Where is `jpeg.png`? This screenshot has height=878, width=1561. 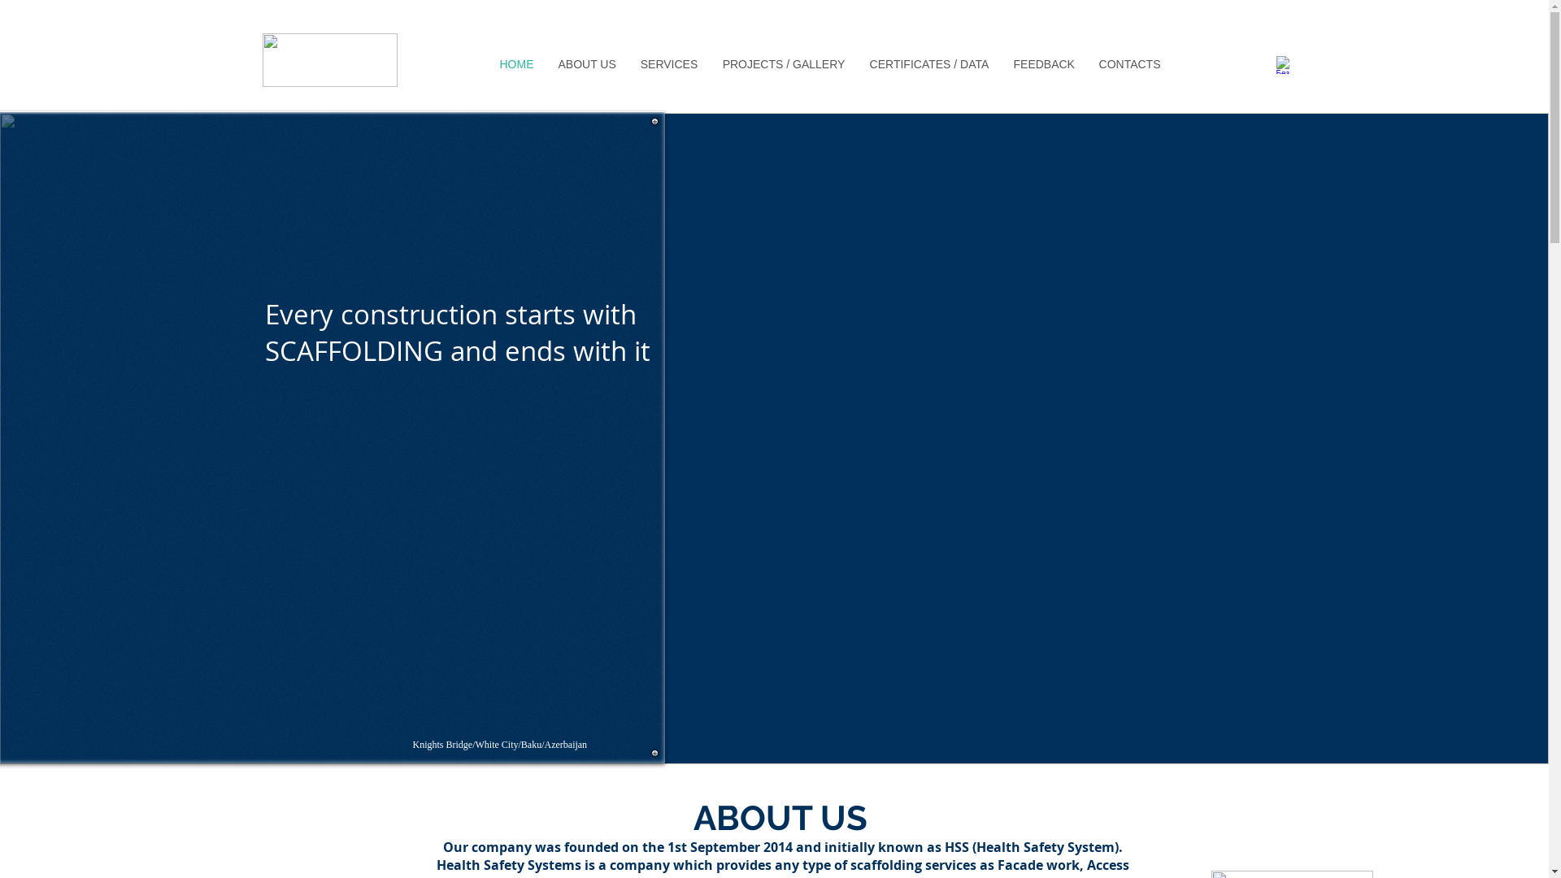 jpeg.png is located at coordinates (329, 60).